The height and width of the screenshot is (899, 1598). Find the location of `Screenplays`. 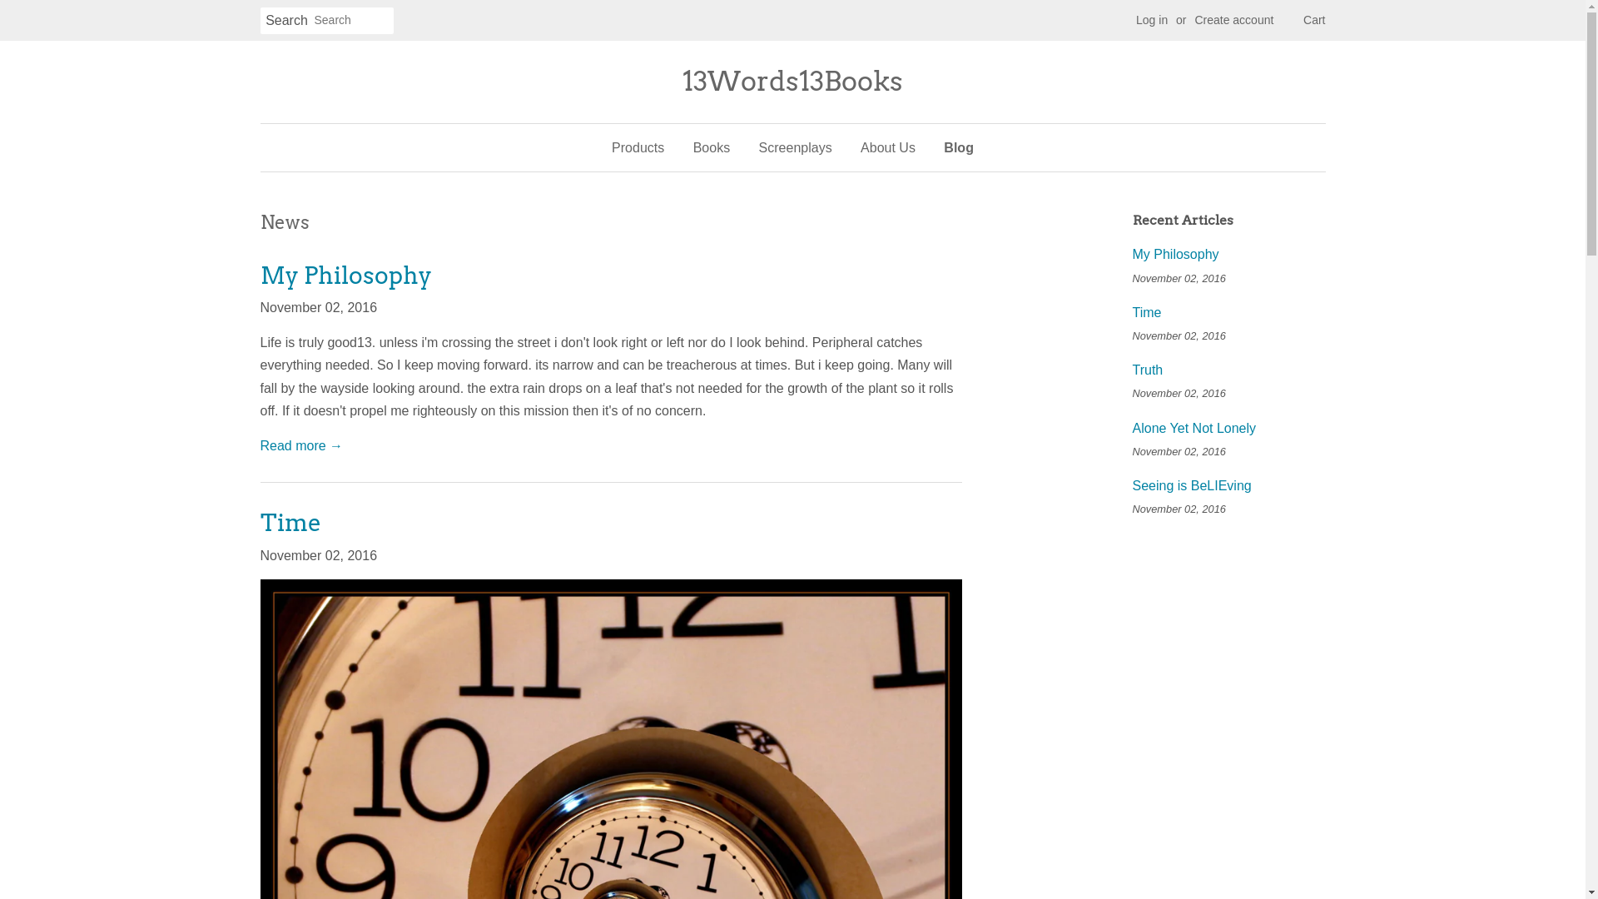

Screenplays is located at coordinates (796, 148).